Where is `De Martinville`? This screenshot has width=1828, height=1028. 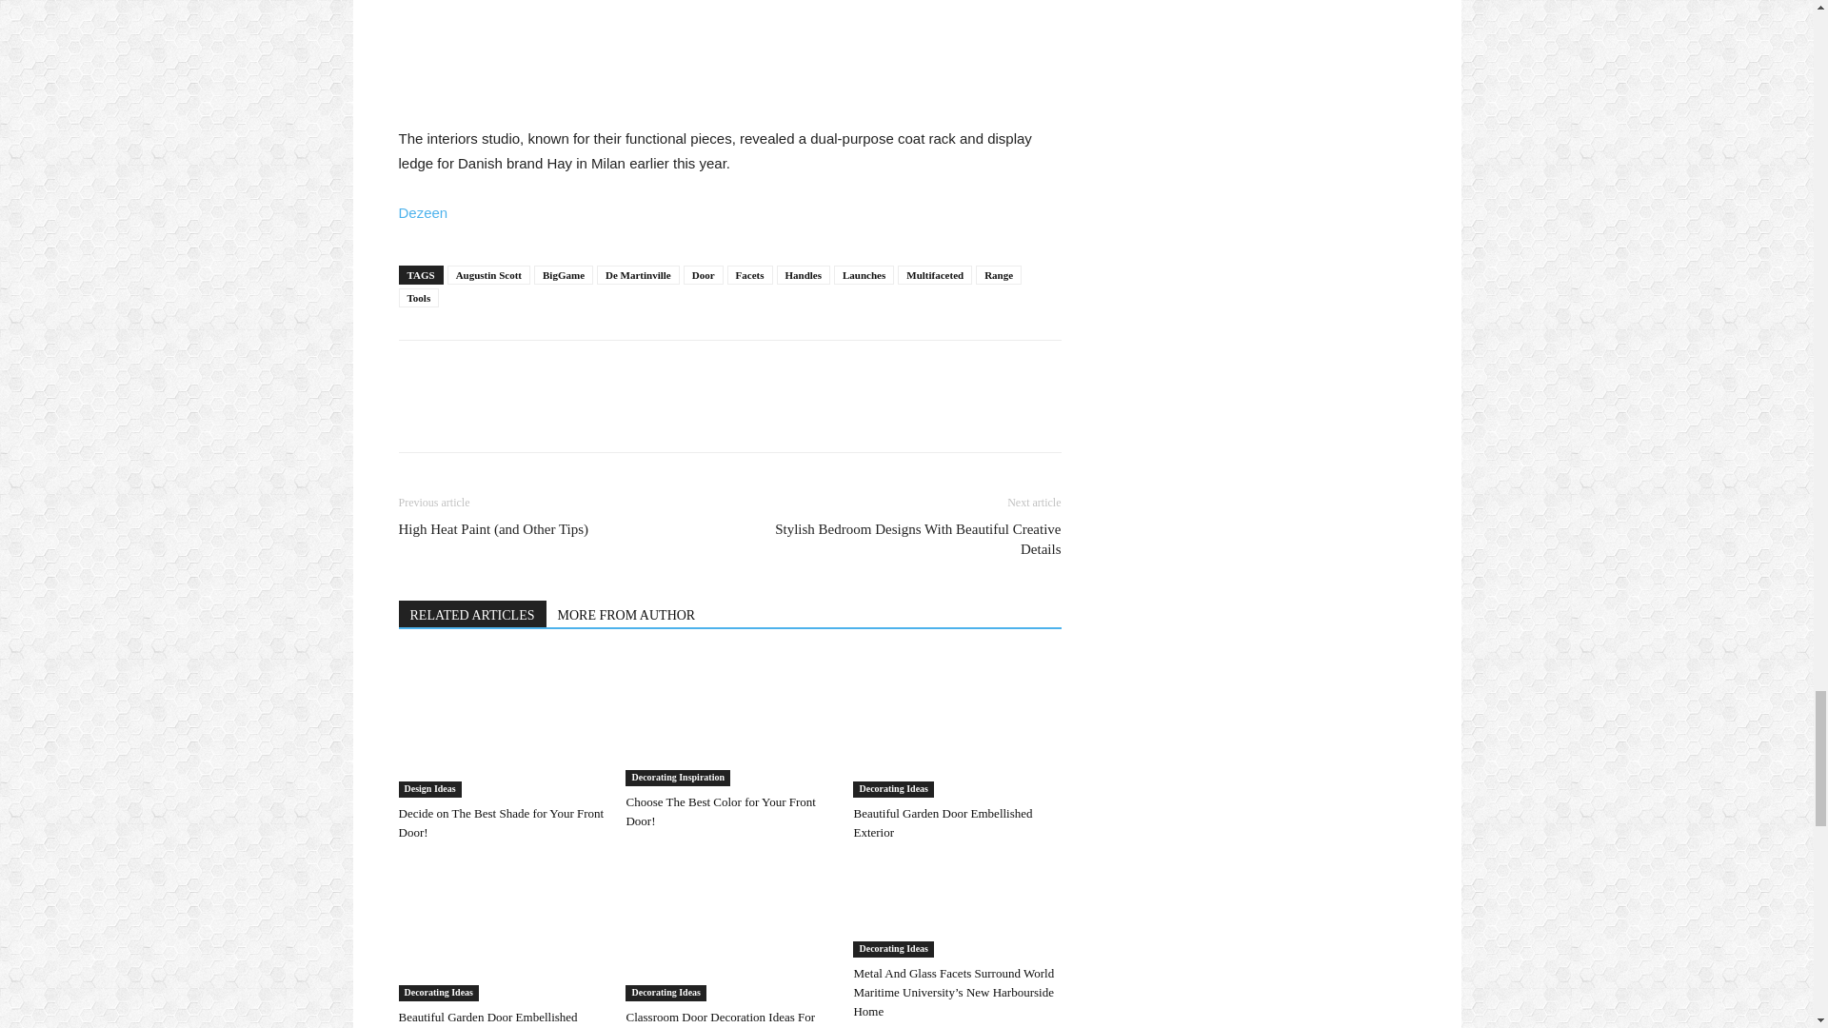 De Martinville is located at coordinates (638, 274).